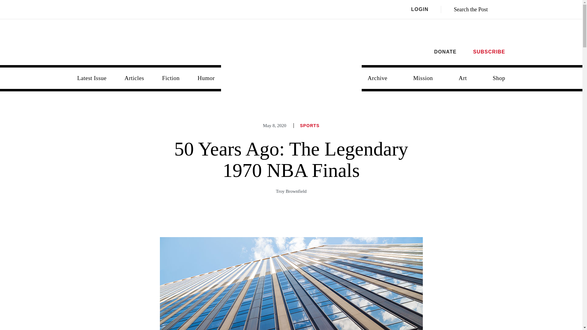  I want to click on SPORTS, so click(309, 125).